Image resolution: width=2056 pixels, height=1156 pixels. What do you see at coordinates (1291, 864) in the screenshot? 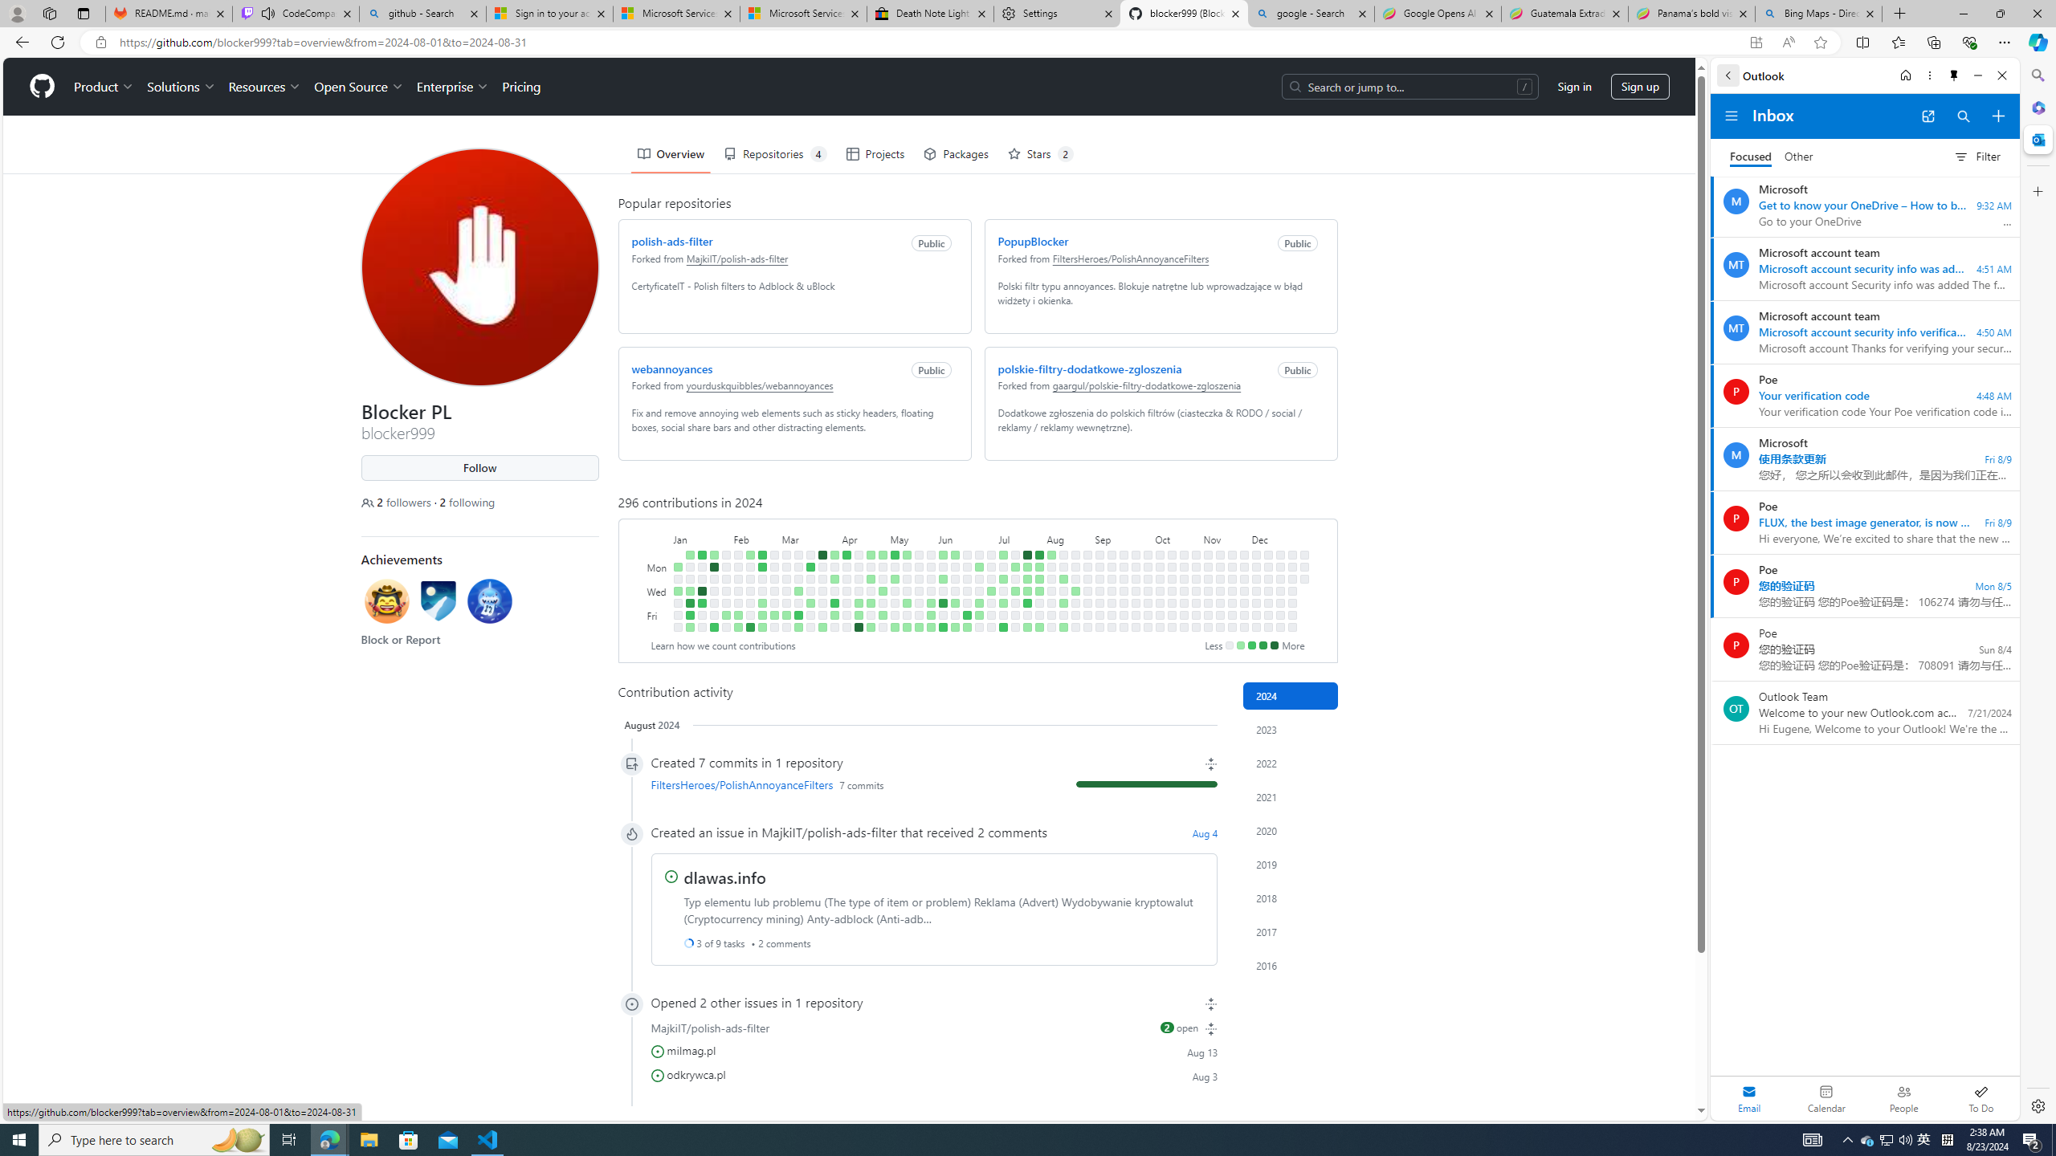
I see `2019` at bounding box center [1291, 864].